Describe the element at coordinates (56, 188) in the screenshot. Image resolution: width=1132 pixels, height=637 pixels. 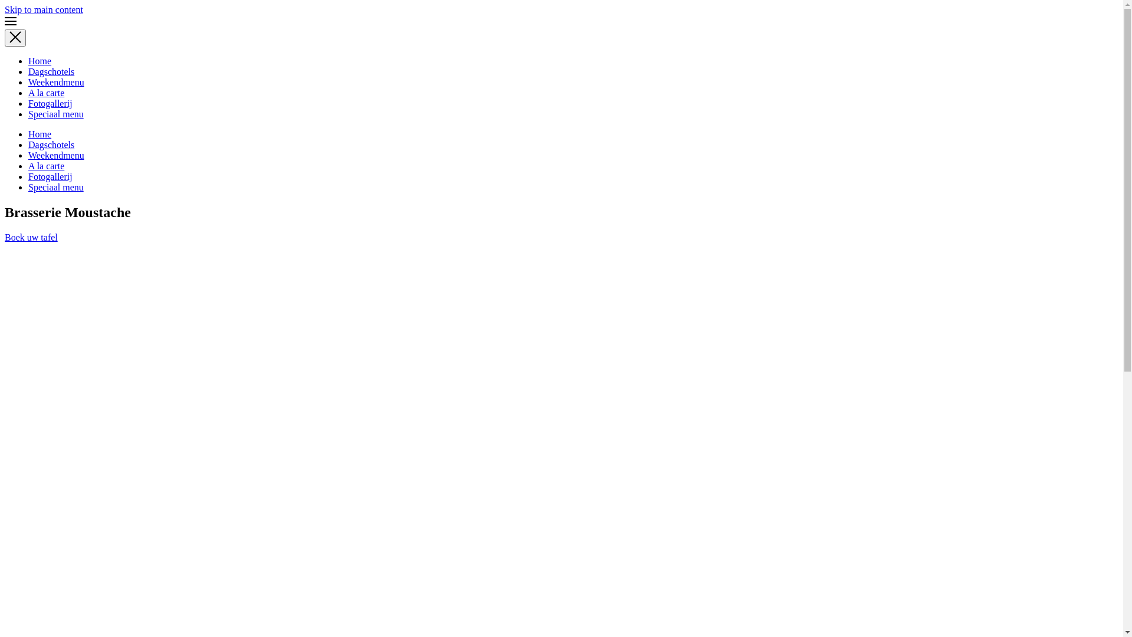
I see `Speciaal menu` at that location.